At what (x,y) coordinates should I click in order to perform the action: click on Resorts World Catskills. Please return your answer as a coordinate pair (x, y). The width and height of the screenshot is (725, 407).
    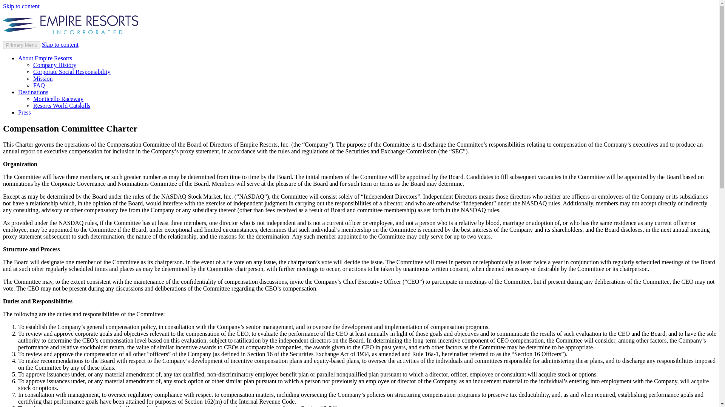
    Looking at the image, I should click on (62, 106).